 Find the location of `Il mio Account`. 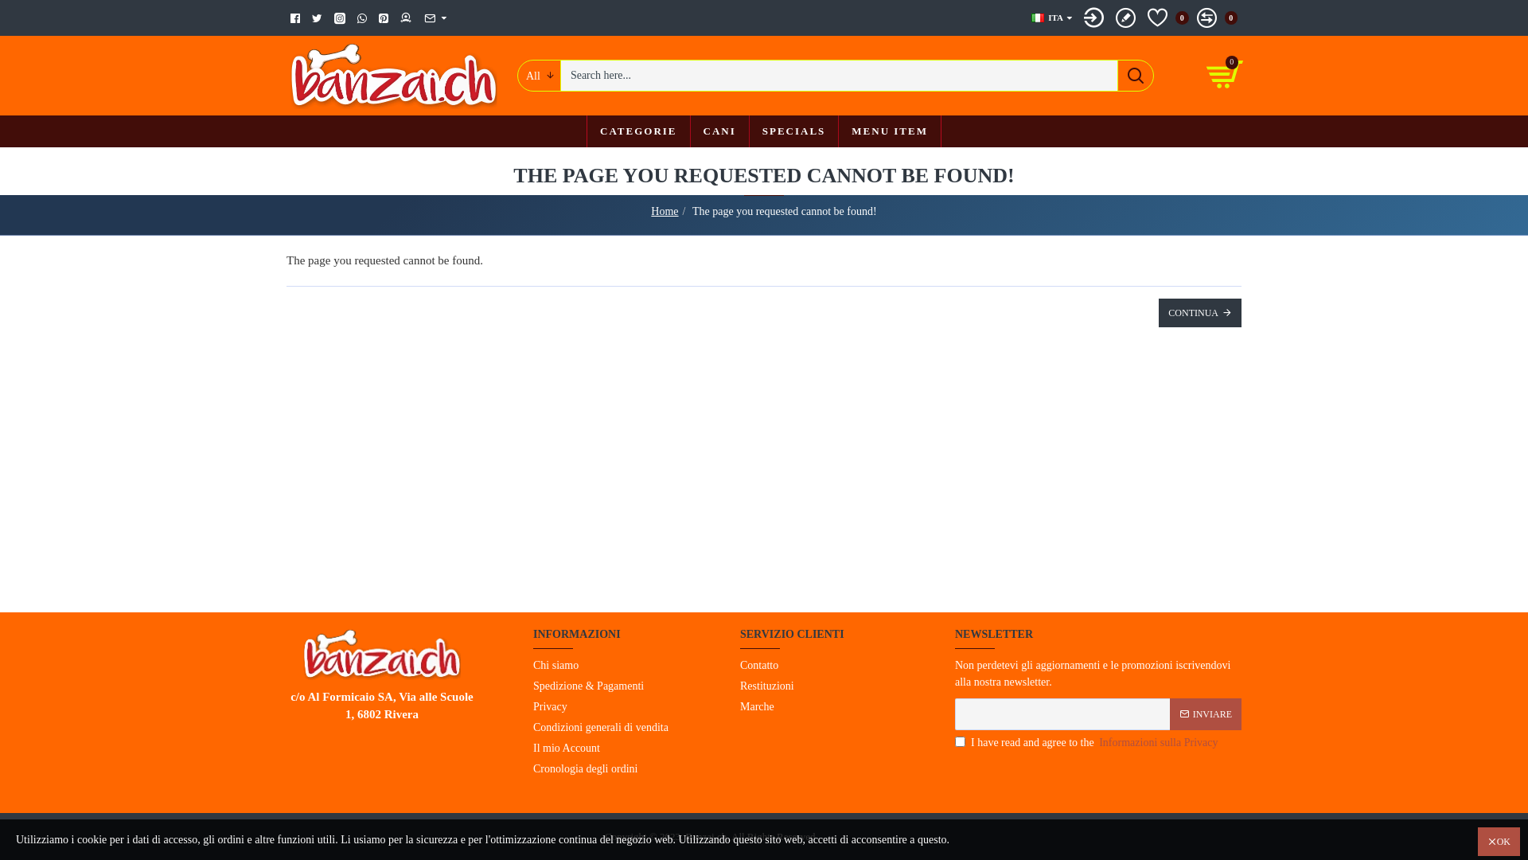

Il mio Account is located at coordinates (567, 749).